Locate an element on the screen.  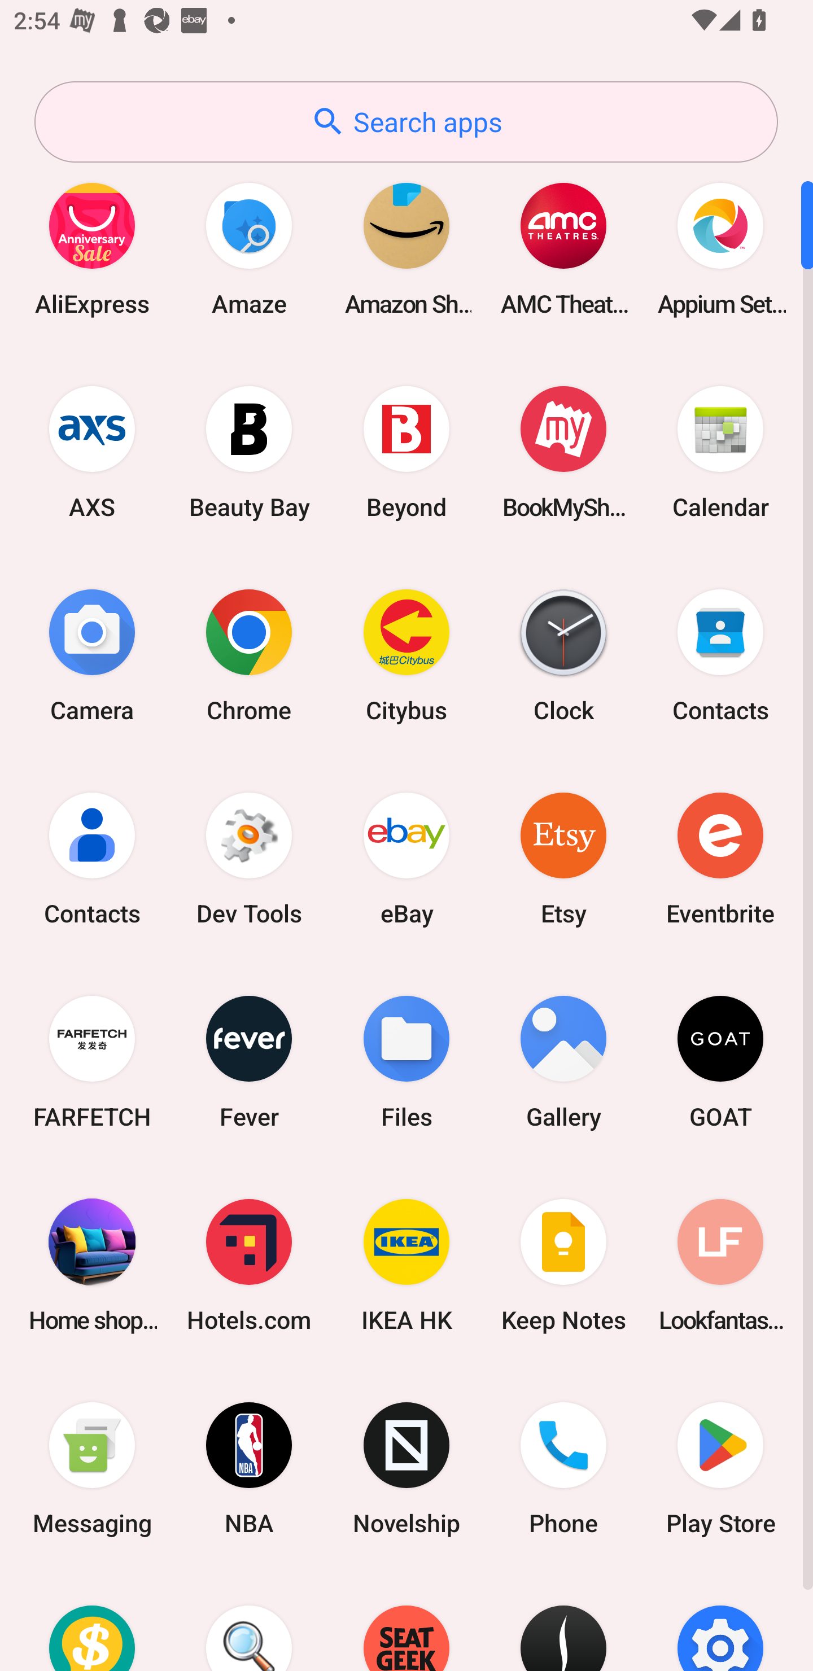
Beyond is located at coordinates (406, 452).